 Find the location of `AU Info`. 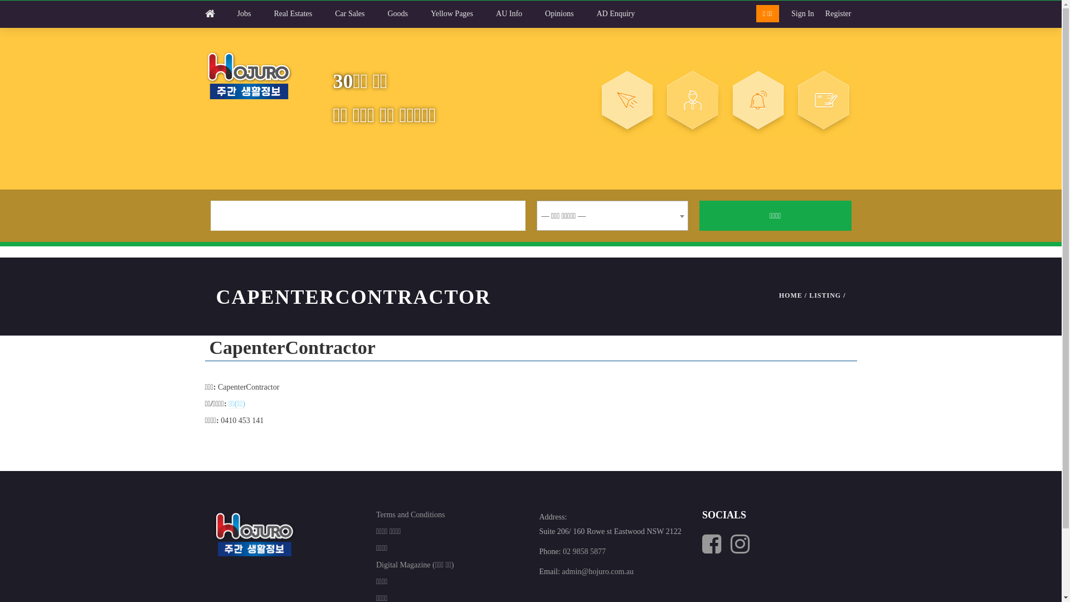

AU Info is located at coordinates (521, 14).